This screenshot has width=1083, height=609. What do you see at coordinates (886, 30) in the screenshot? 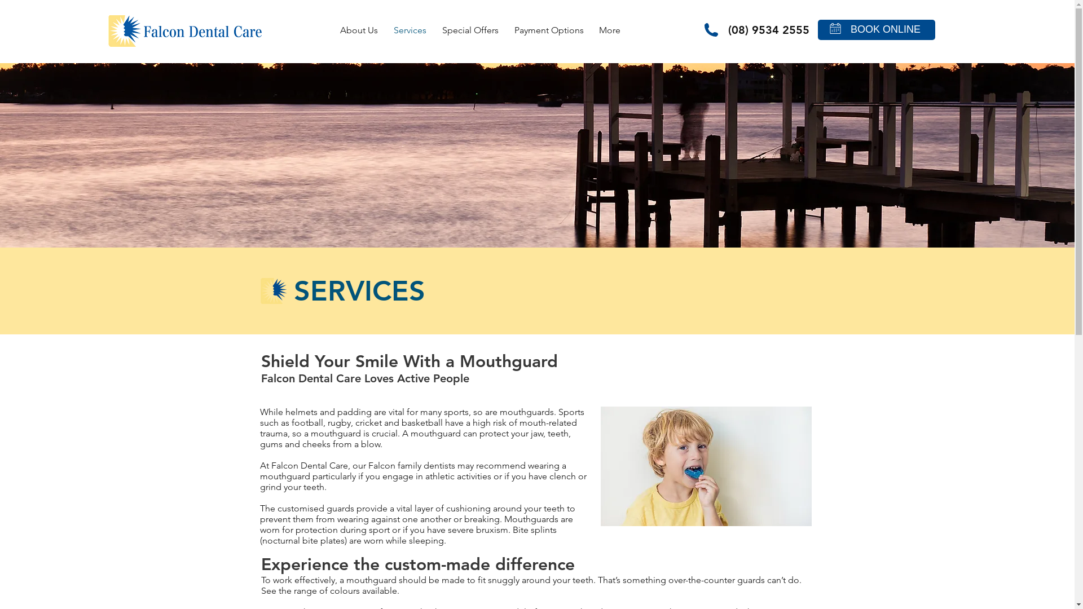
I see `BOOK ONLINE` at bounding box center [886, 30].